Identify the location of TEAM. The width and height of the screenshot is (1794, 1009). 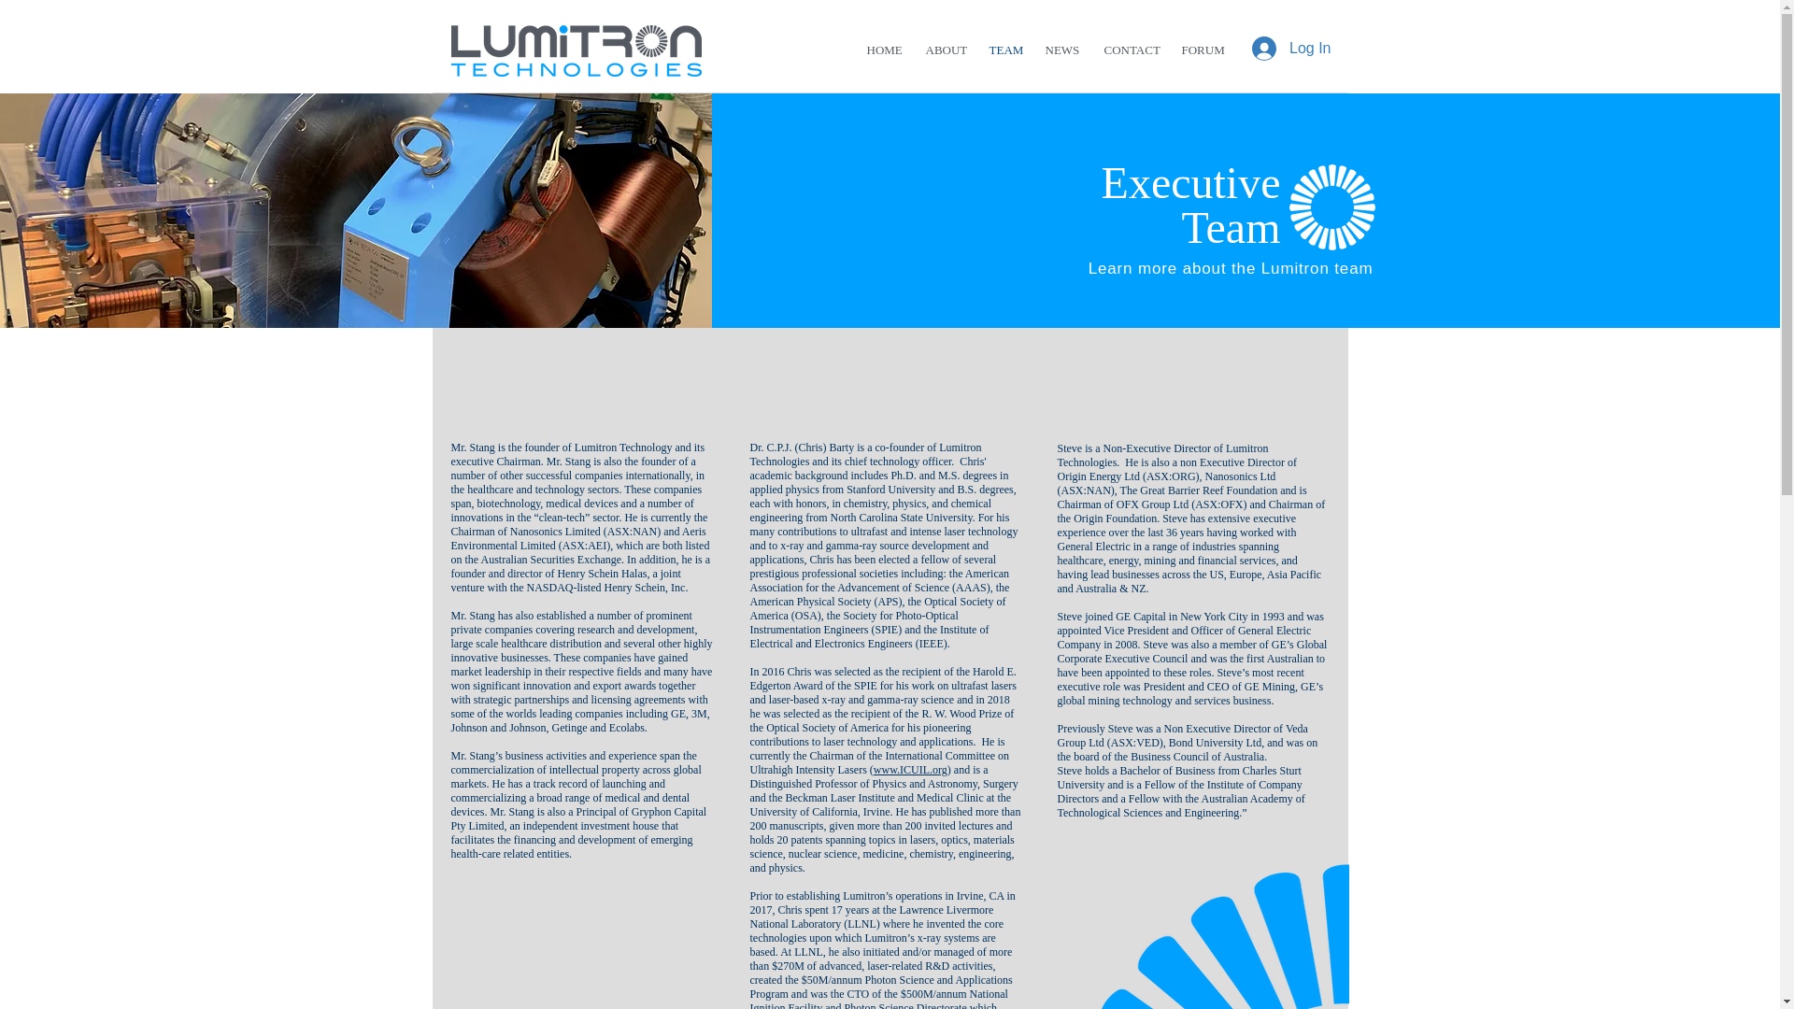
(1004, 50).